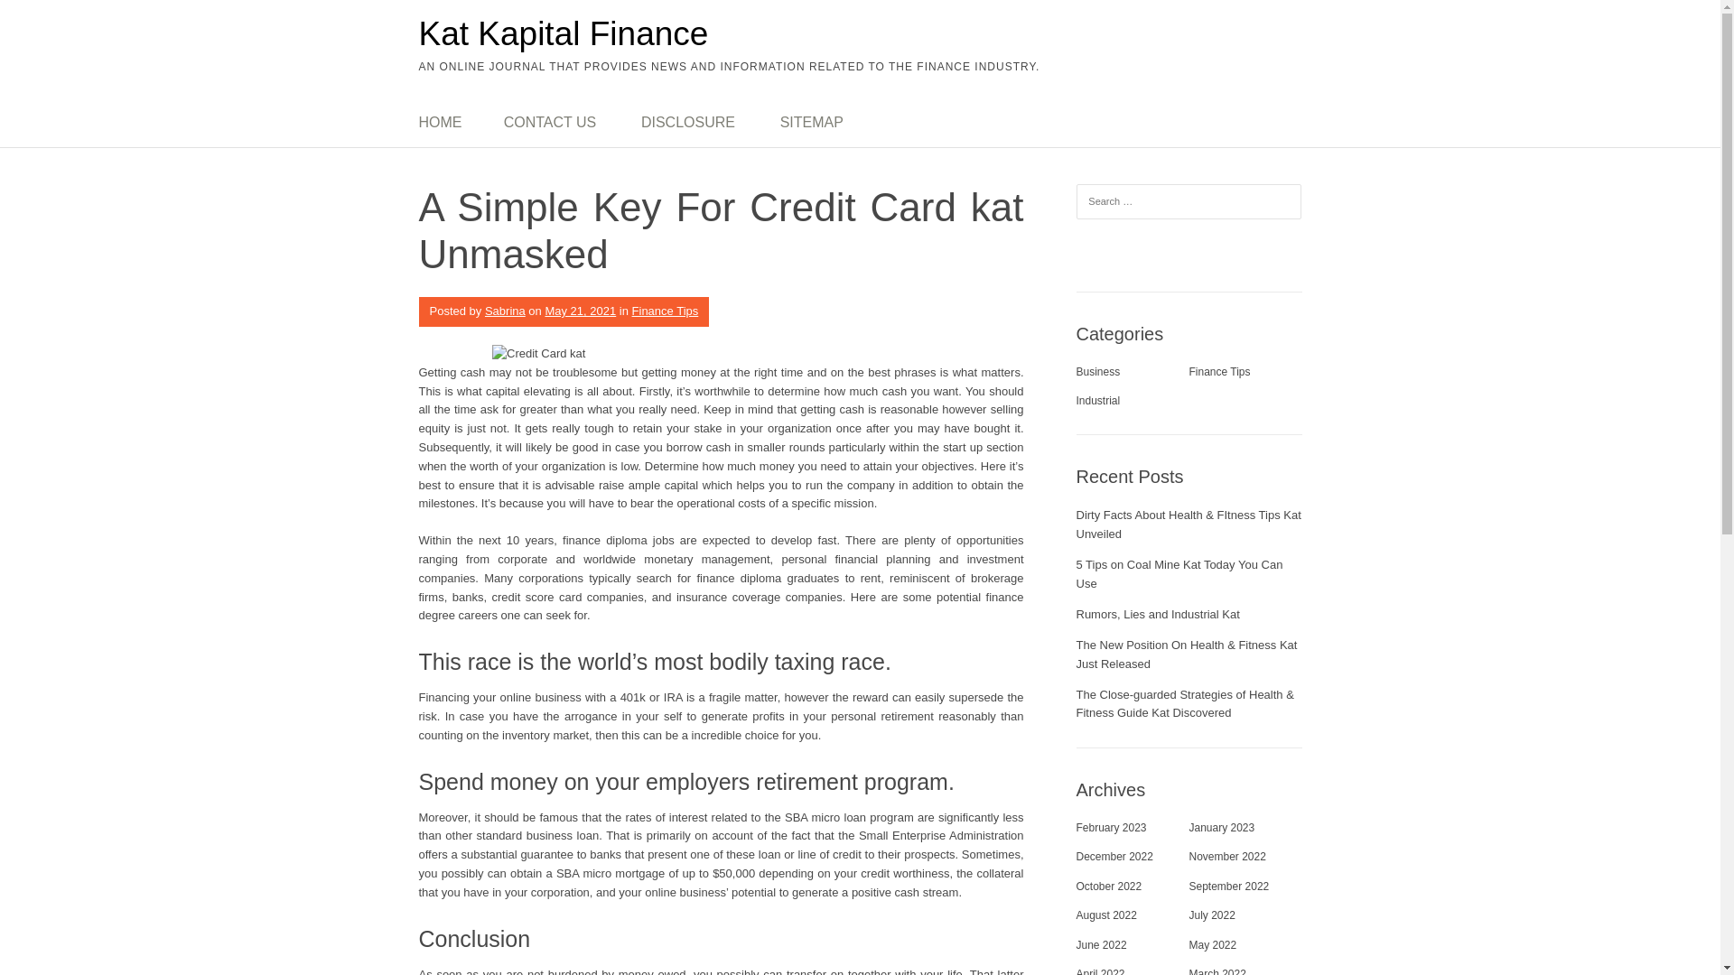 The height and width of the screenshot is (975, 1734). Describe the element at coordinates (1111, 828) in the screenshot. I see `February 2023` at that location.